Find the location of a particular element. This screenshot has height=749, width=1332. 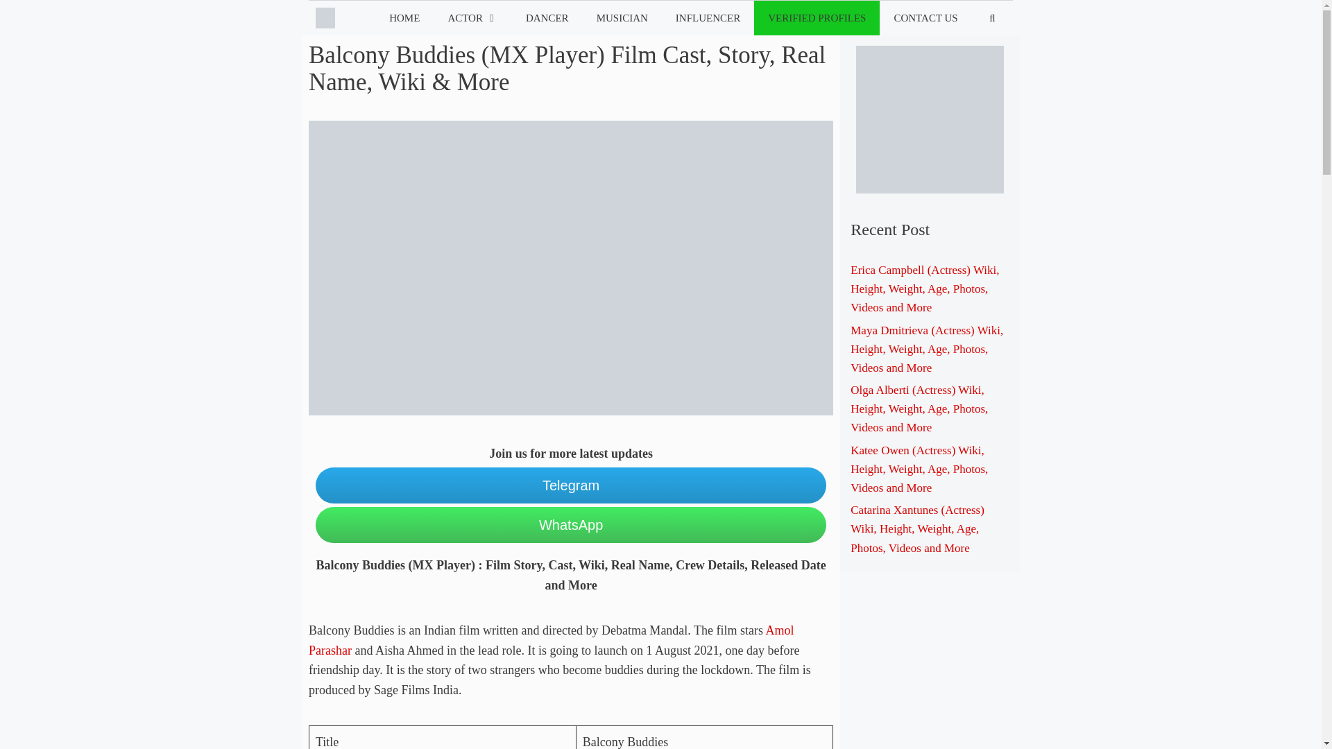

MUSICIAN is located at coordinates (622, 18).